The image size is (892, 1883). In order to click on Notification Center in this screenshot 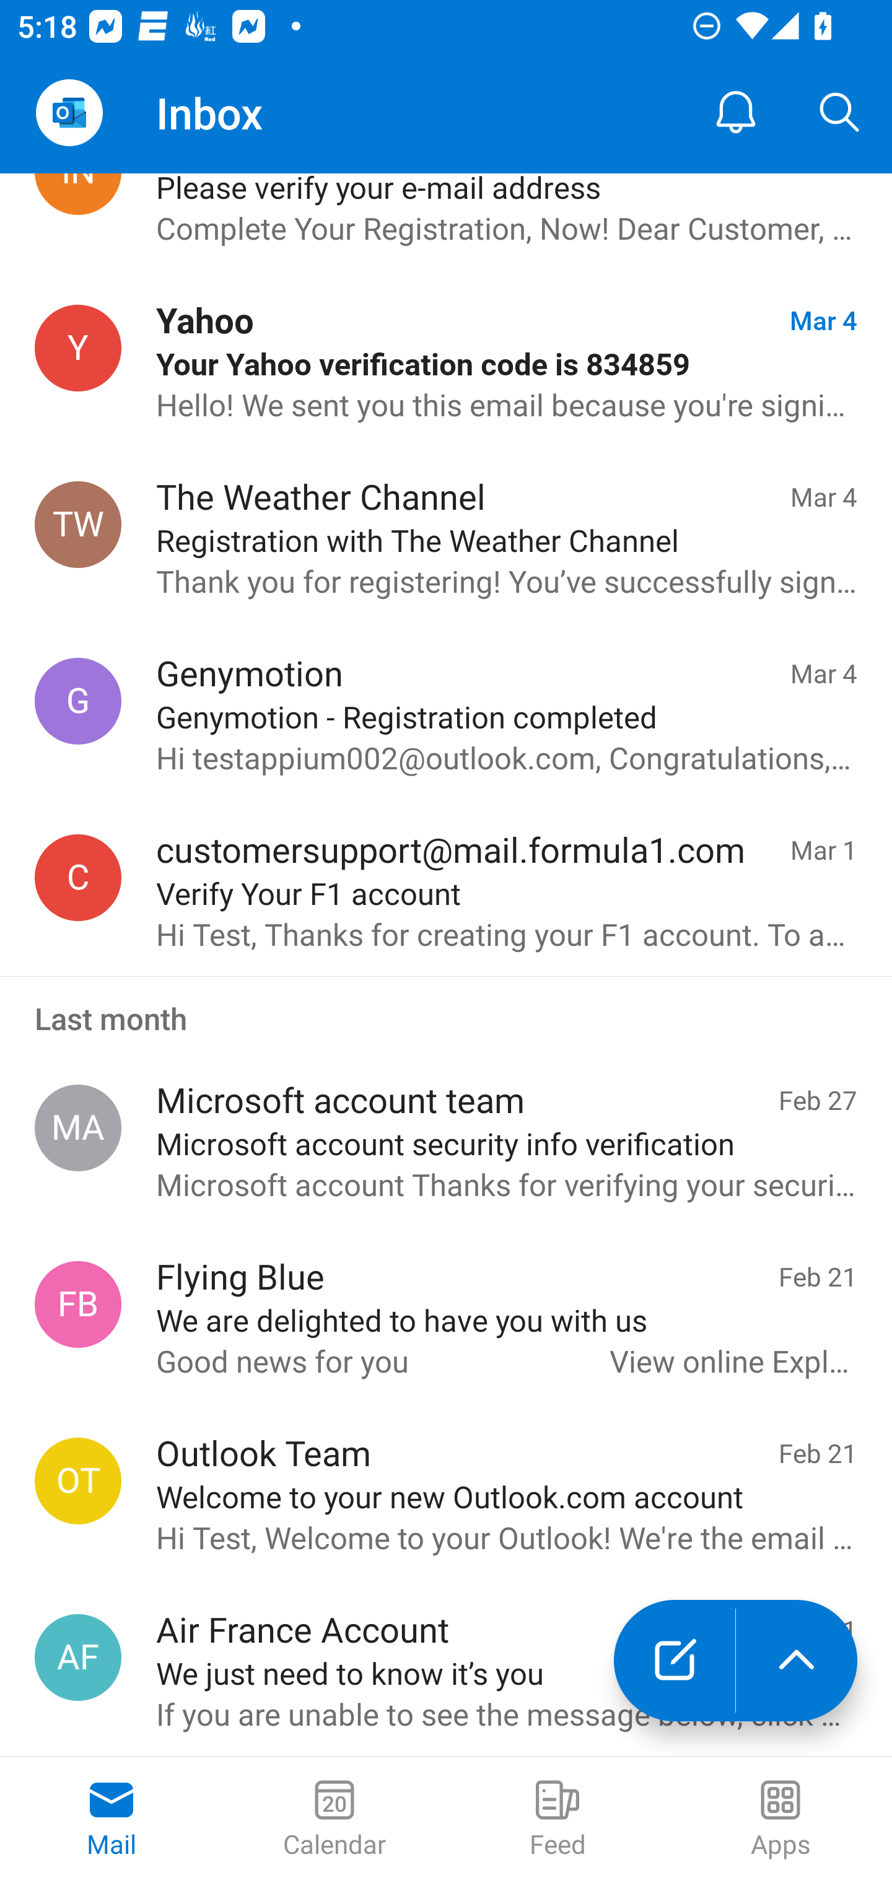, I will do `click(736, 113)`.